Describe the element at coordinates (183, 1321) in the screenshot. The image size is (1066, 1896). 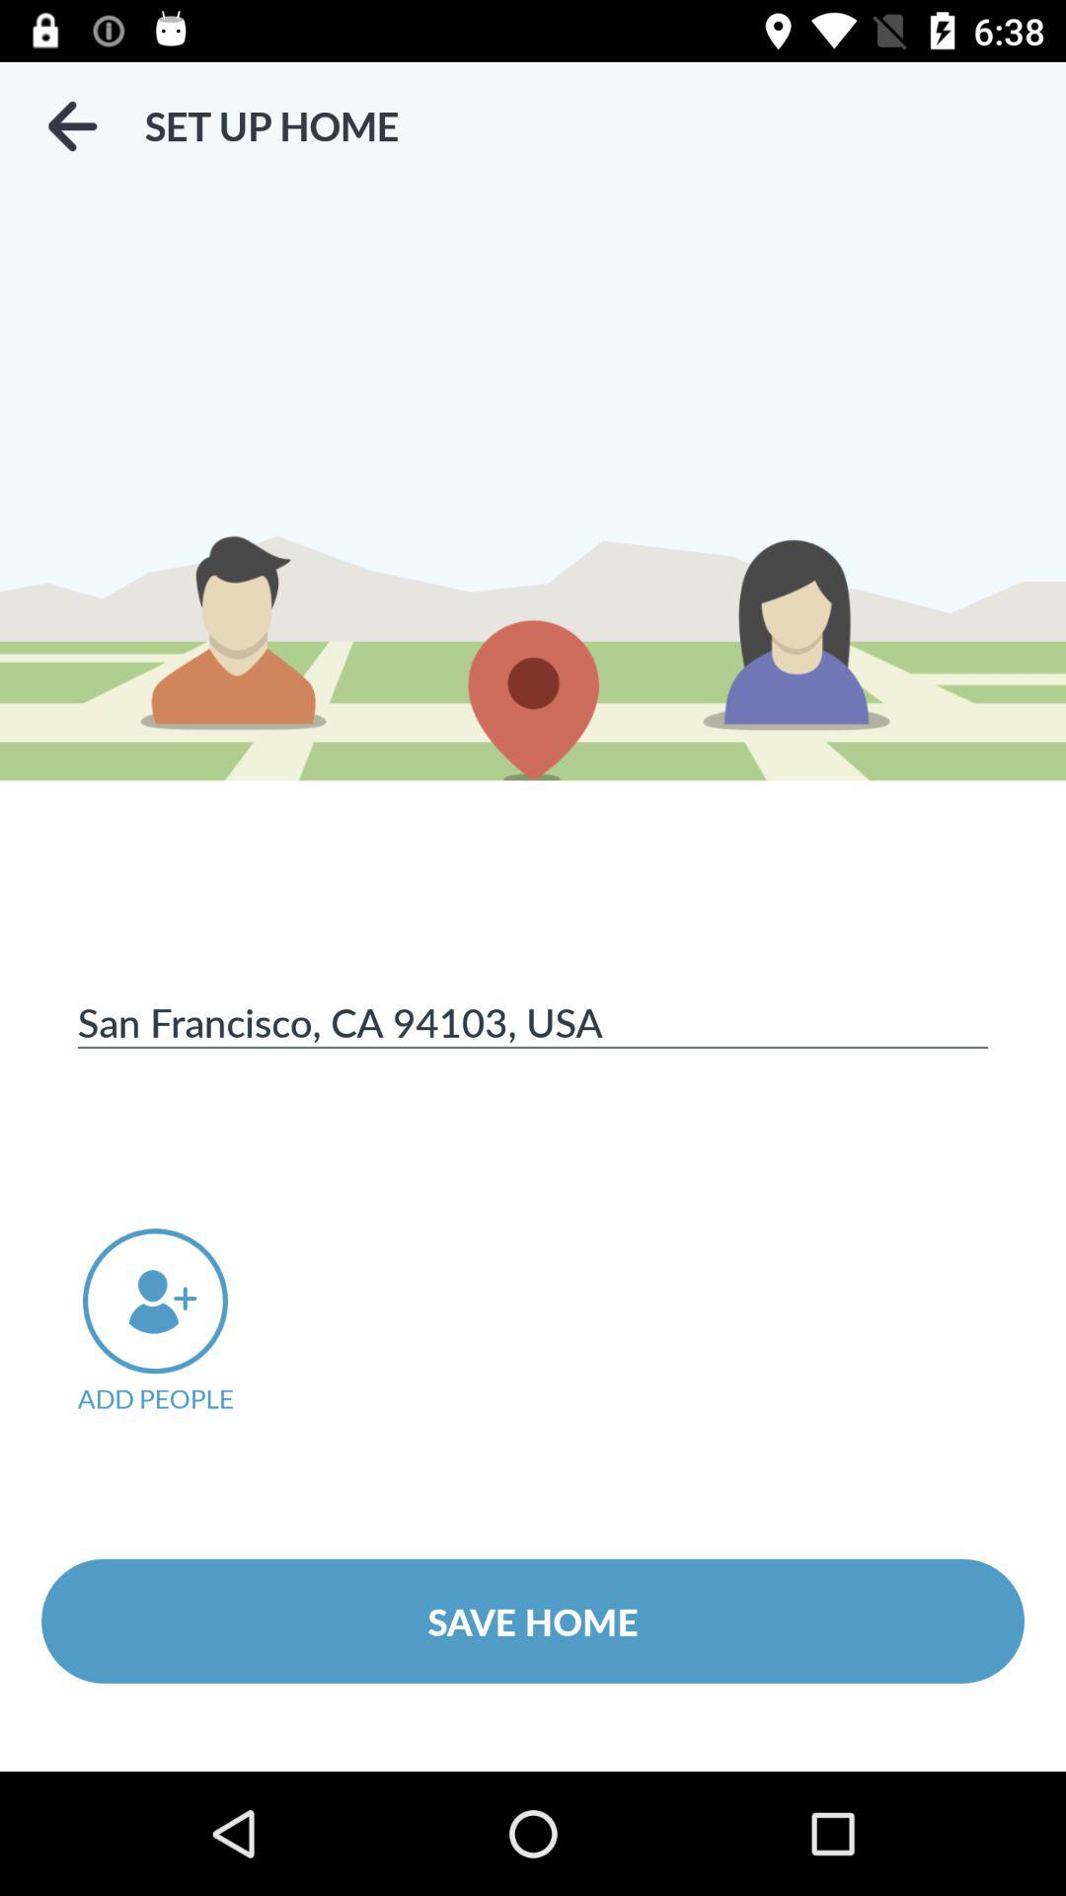
I see `press the item above save home` at that location.